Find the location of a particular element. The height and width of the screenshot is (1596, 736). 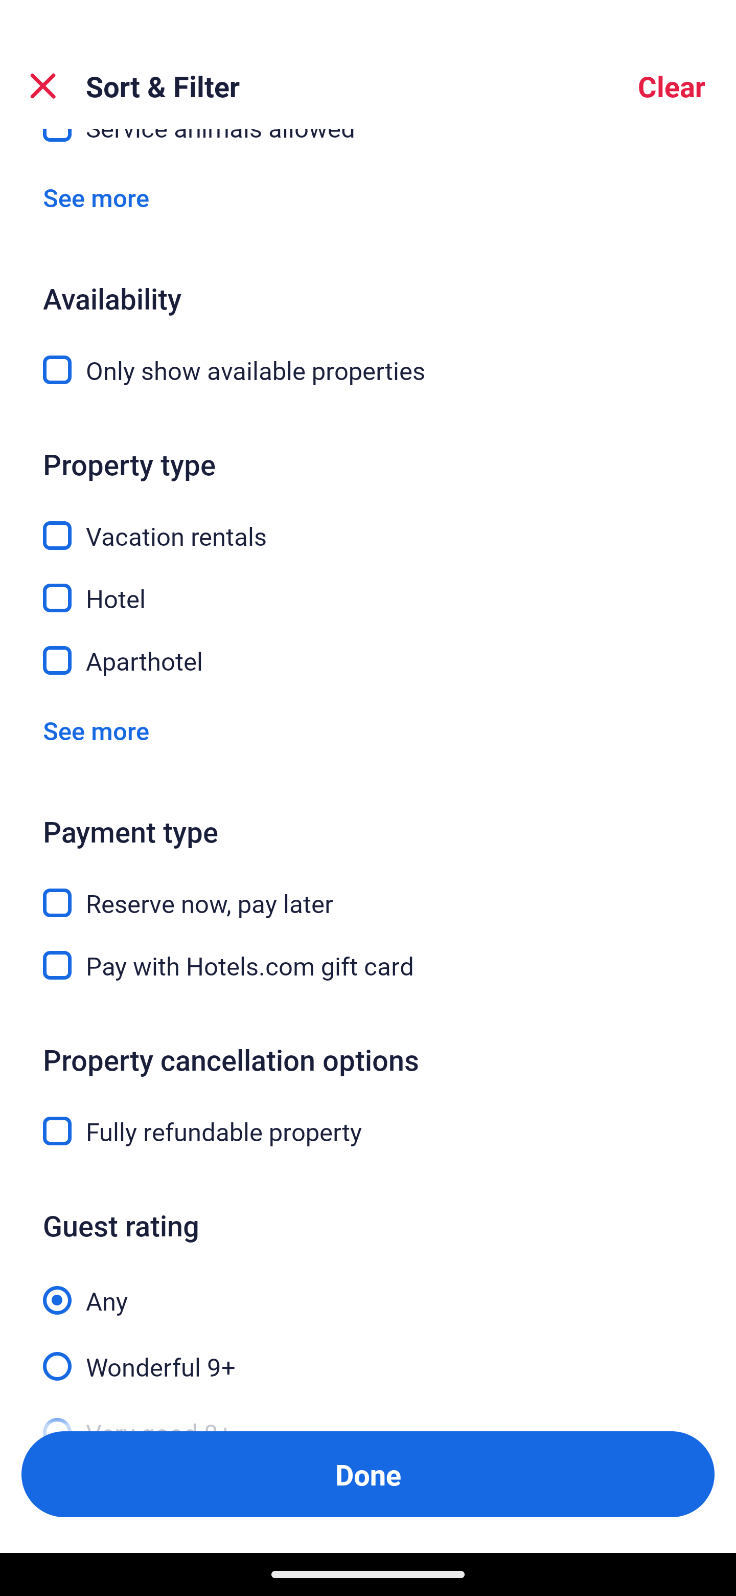

Vacation rentals, Vacation rentals is located at coordinates (368, 524).